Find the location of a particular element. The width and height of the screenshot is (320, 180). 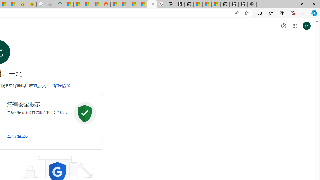

Class: gb_E is located at coordinates (294, 26).